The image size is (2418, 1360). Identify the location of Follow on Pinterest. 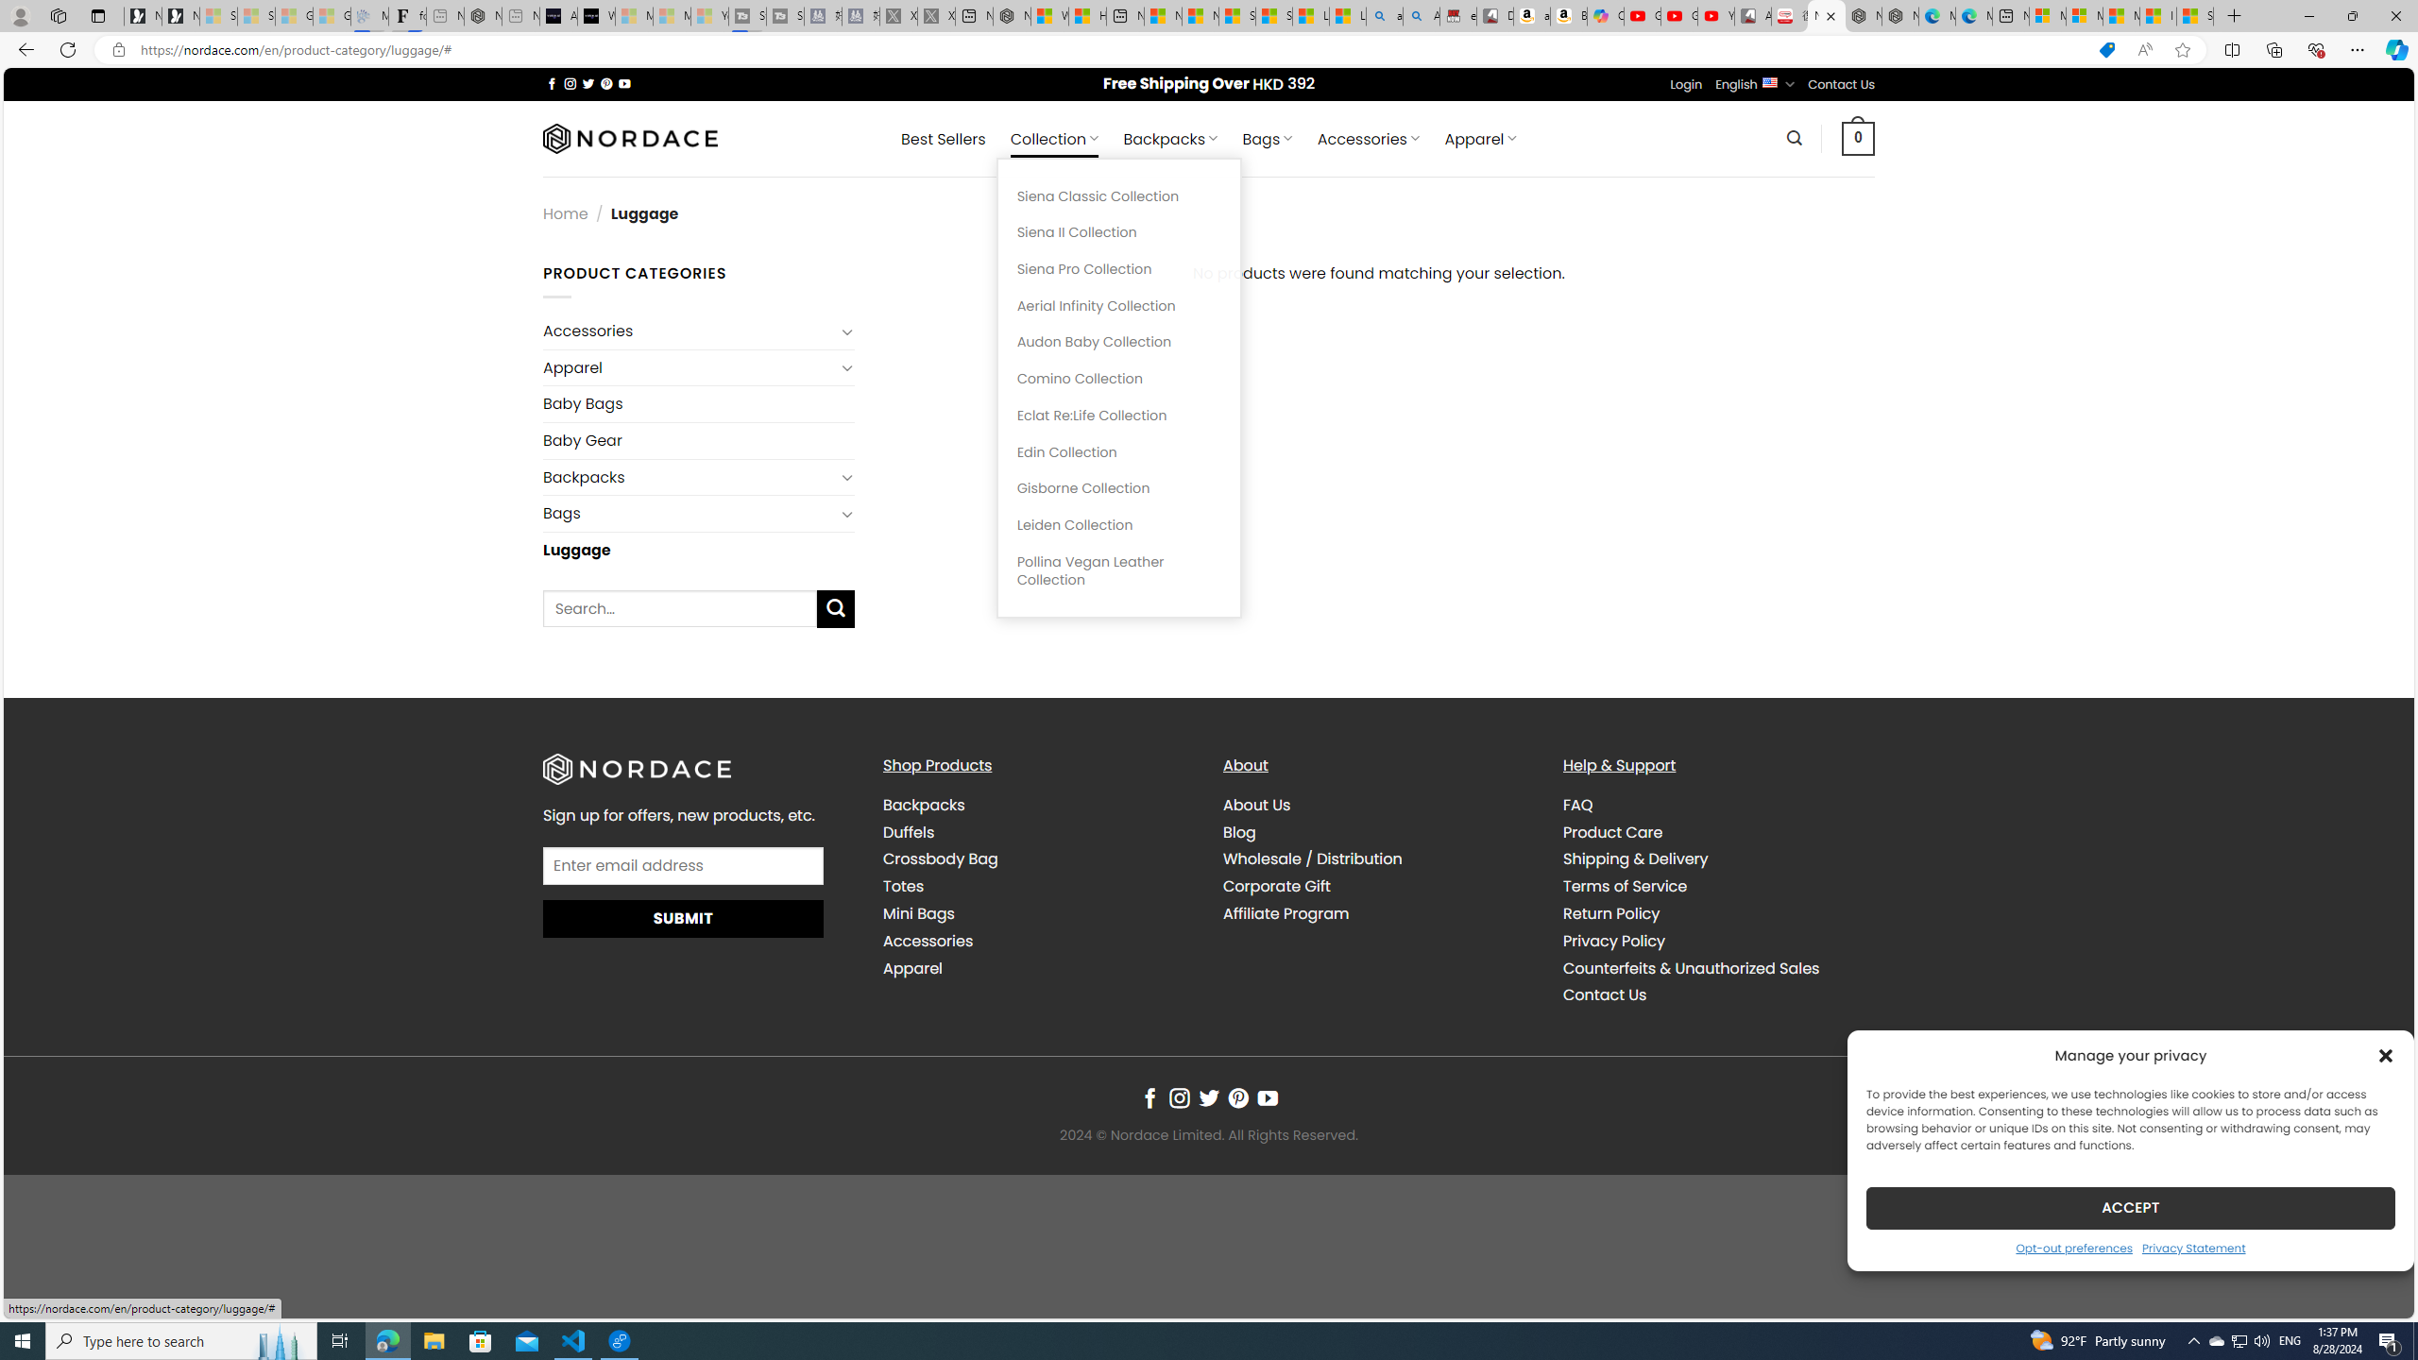
(1237, 1098).